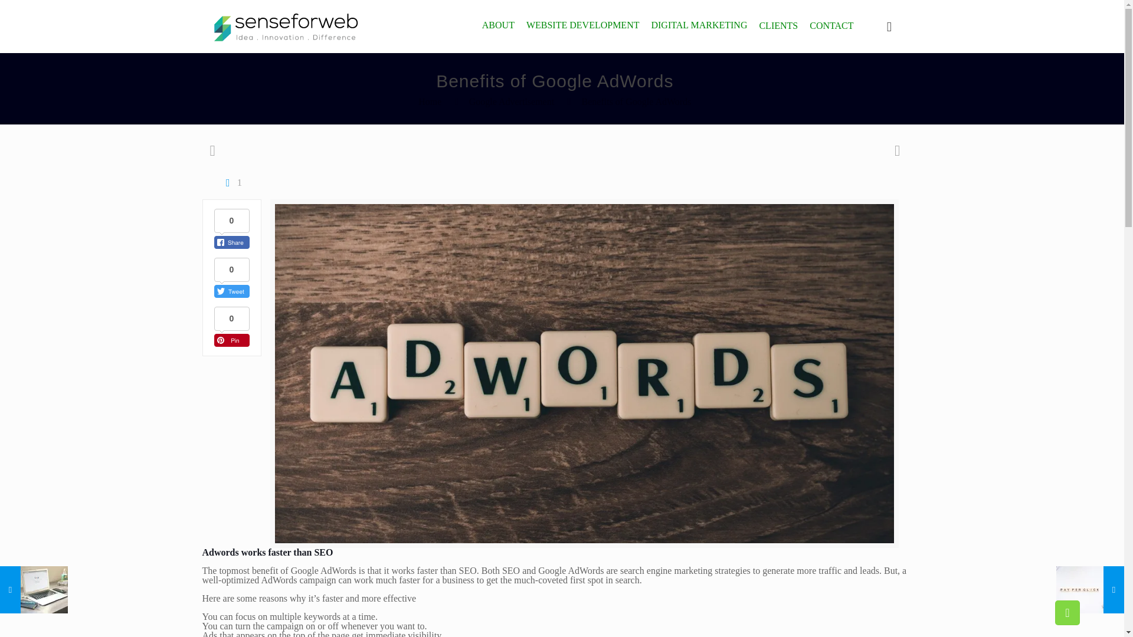 Image resolution: width=1133 pixels, height=637 pixels. I want to click on CLIENTS, so click(778, 25).